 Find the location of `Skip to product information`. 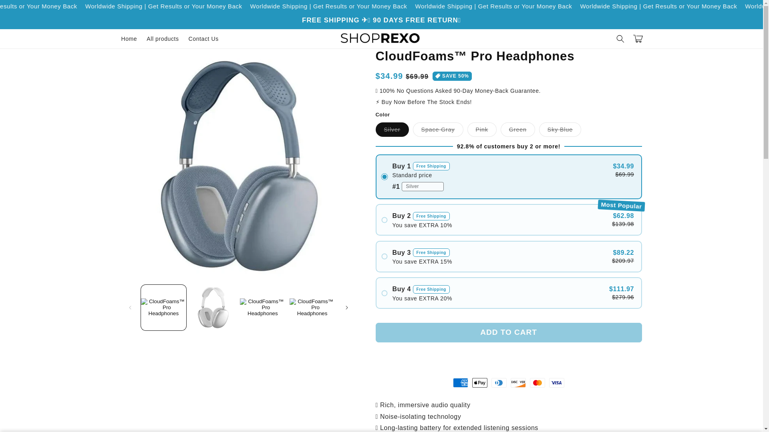

Skip to product information is located at coordinates (146, 58).